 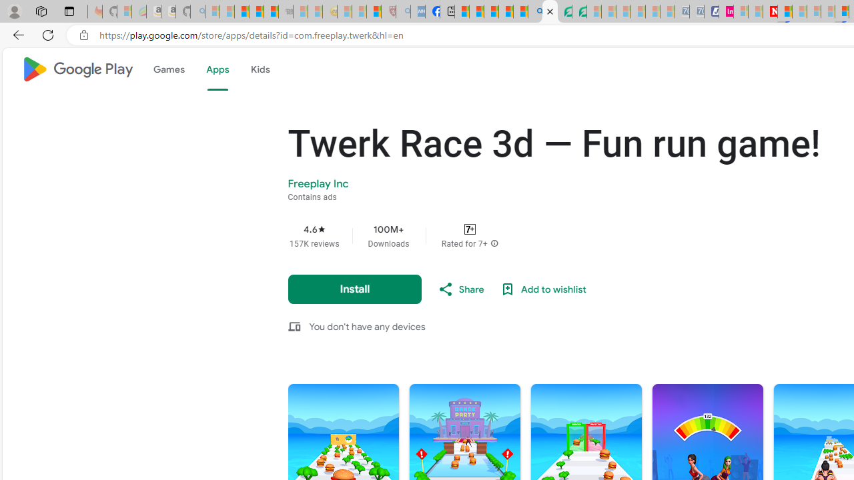 What do you see at coordinates (564, 12) in the screenshot?
I see `Terms of Use Agreement` at bounding box center [564, 12].